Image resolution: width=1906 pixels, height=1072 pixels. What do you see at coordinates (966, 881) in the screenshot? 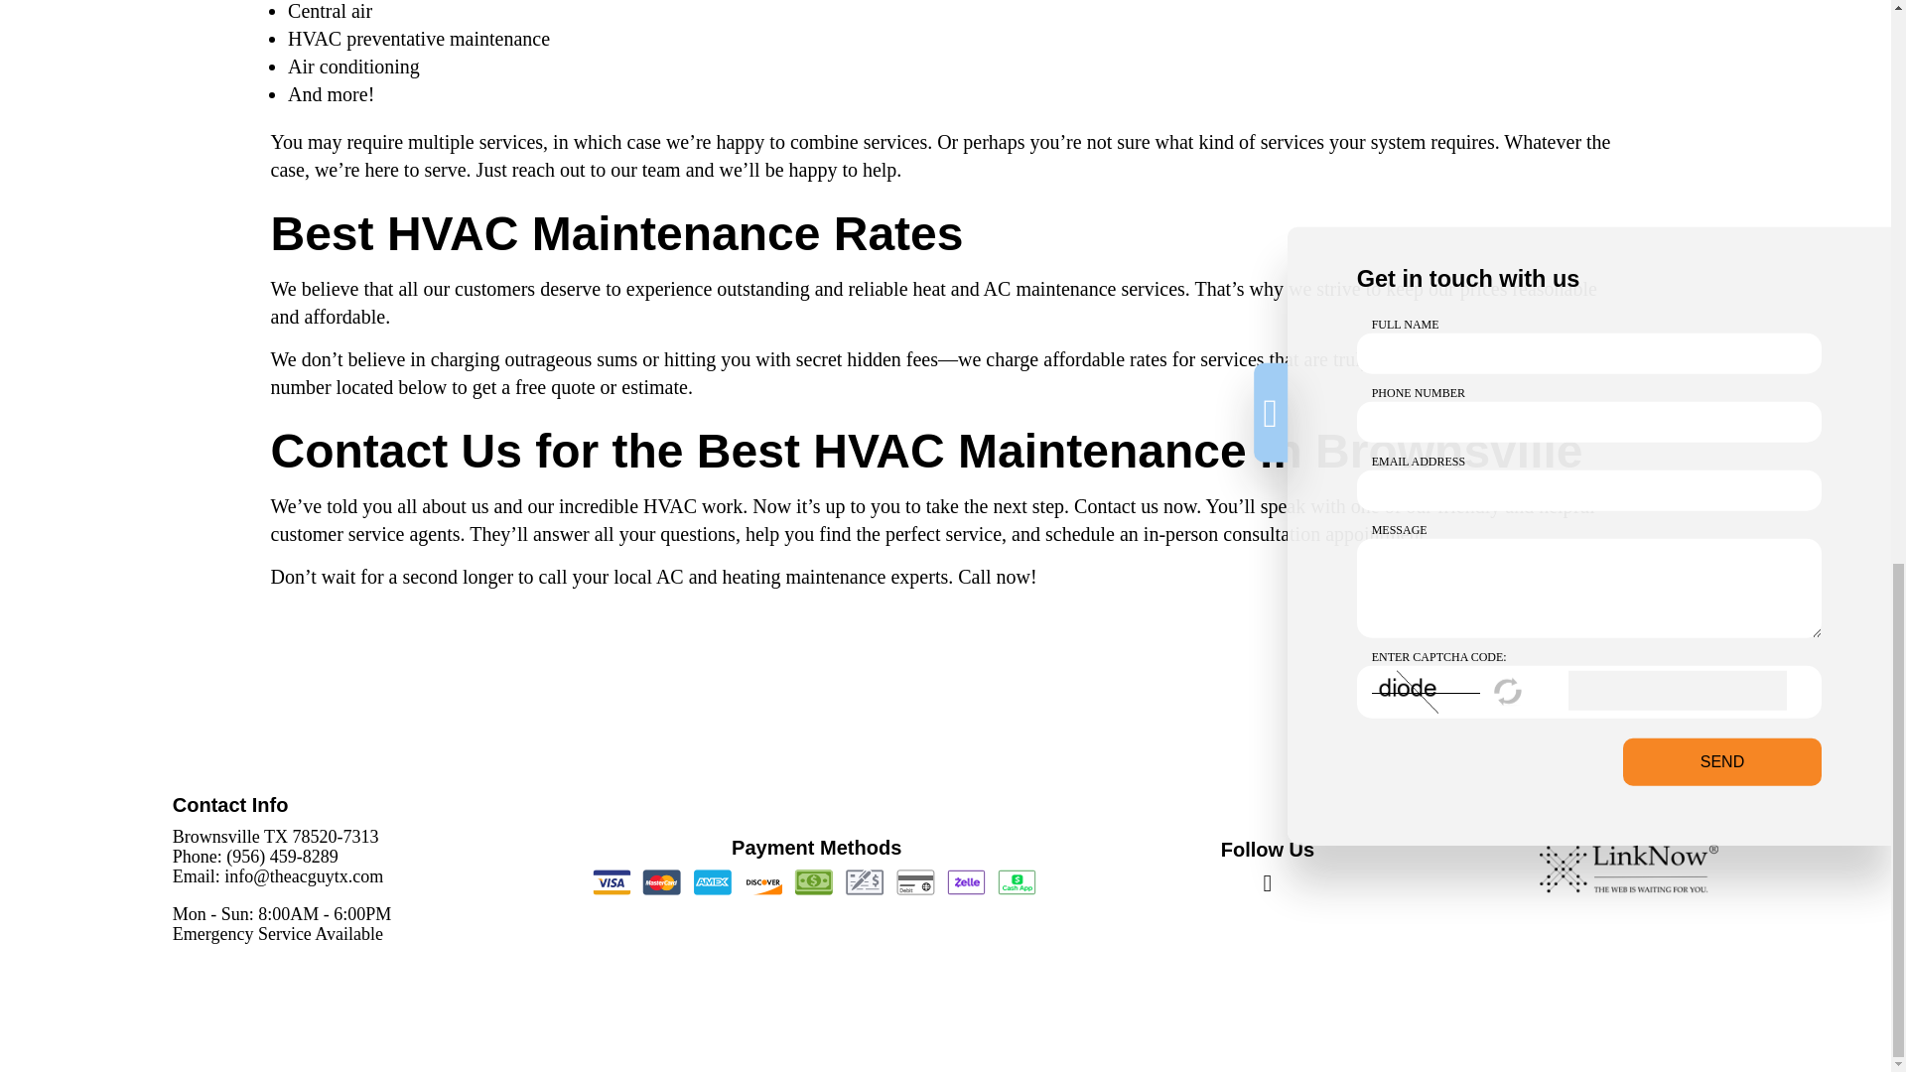
I see `Zelle` at bounding box center [966, 881].